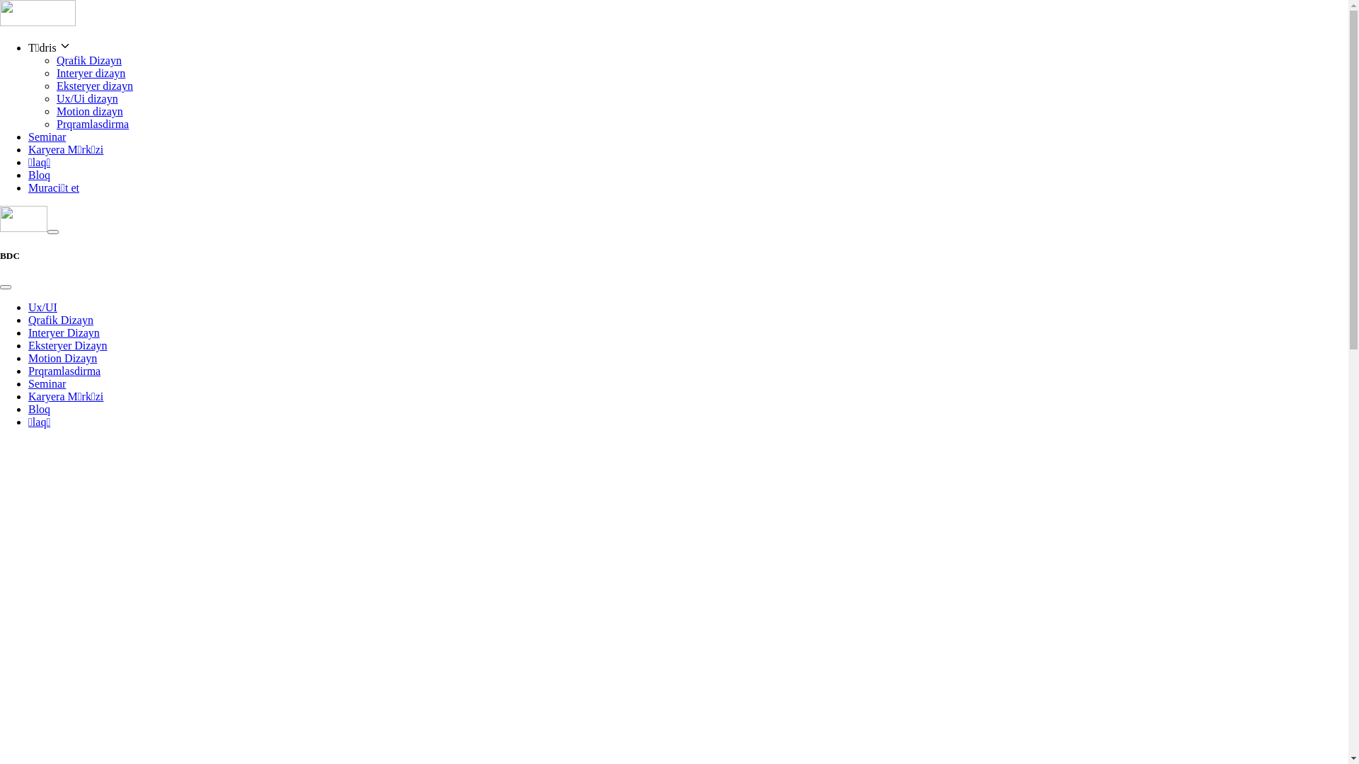 The image size is (1359, 764). Describe the element at coordinates (40, 409) in the screenshot. I see `Bloq` at that location.